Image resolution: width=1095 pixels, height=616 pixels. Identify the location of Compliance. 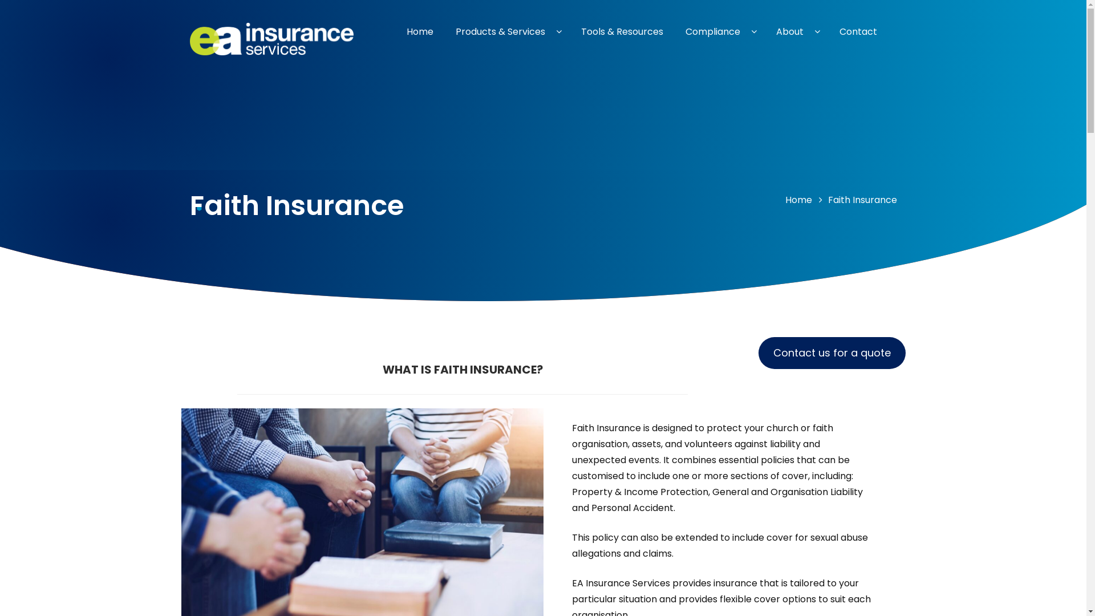
(720, 32).